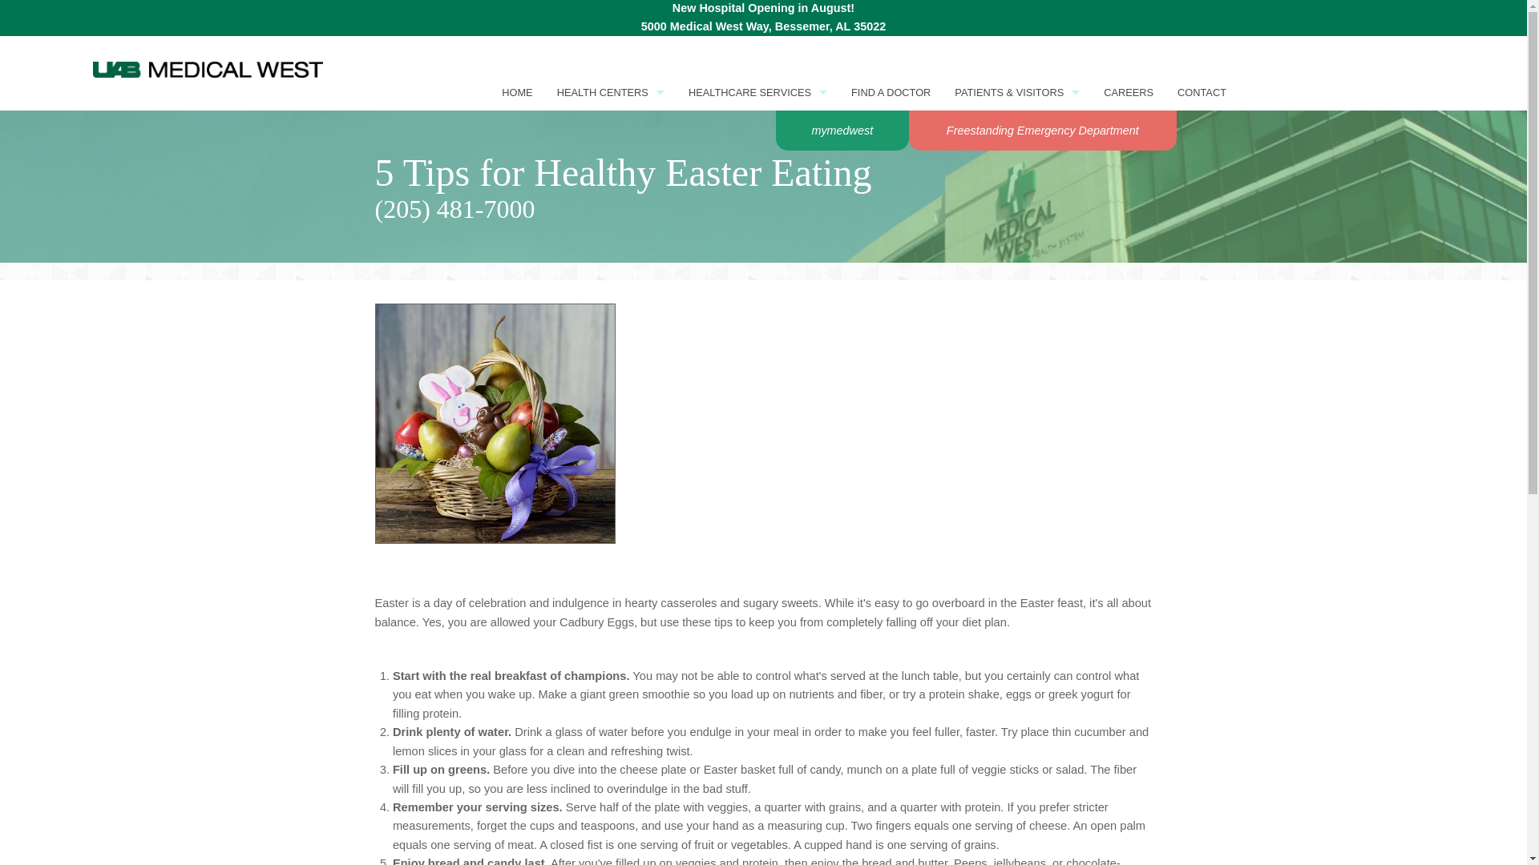  What do you see at coordinates (611, 239) in the screenshot?
I see `MEDICAL WEST BROCKS GAP HEALTH CENTER` at bounding box center [611, 239].